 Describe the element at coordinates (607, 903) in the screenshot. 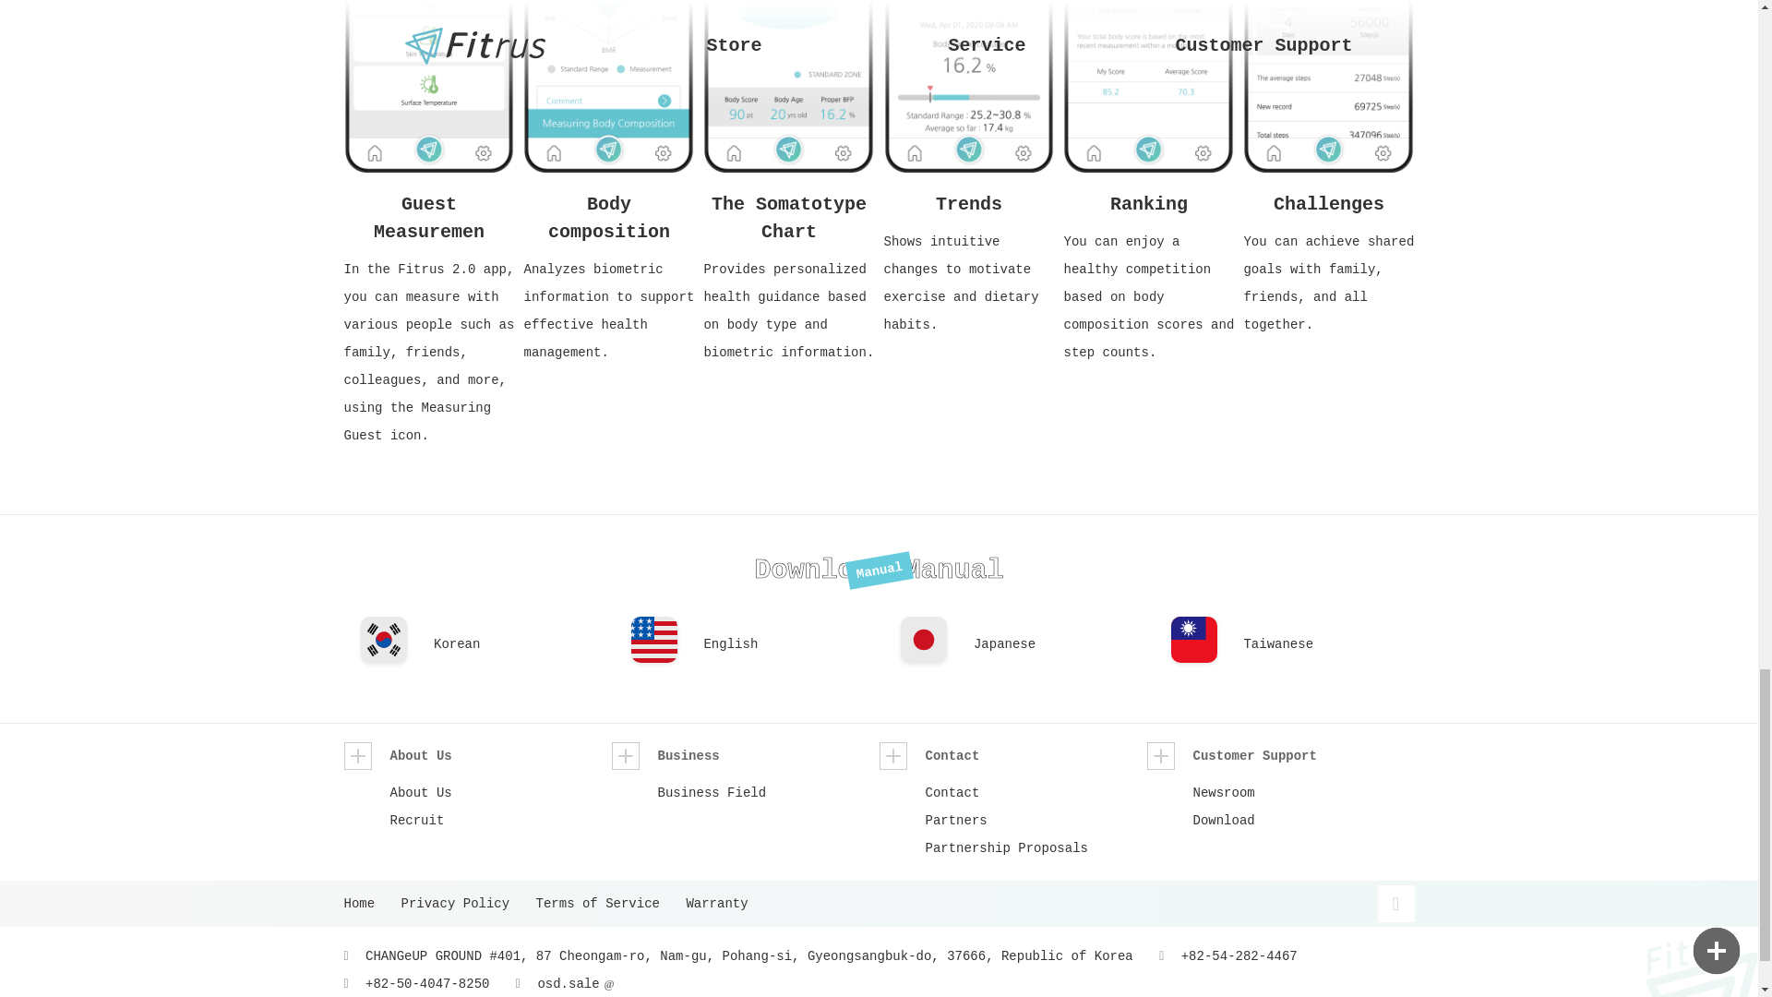

I see `Terms of Service` at that location.